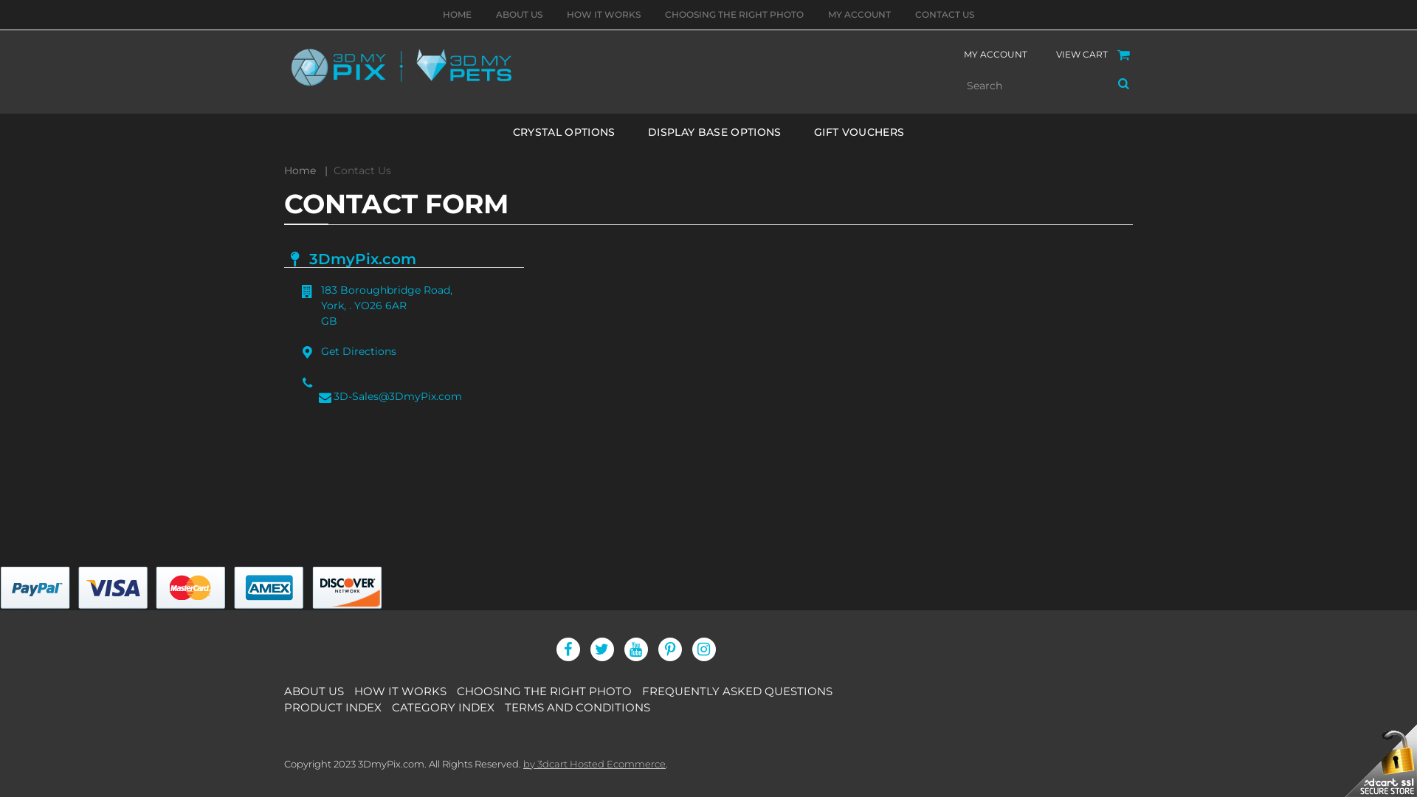  Describe the element at coordinates (191, 589) in the screenshot. I see `Credit Card Logos` at that location.